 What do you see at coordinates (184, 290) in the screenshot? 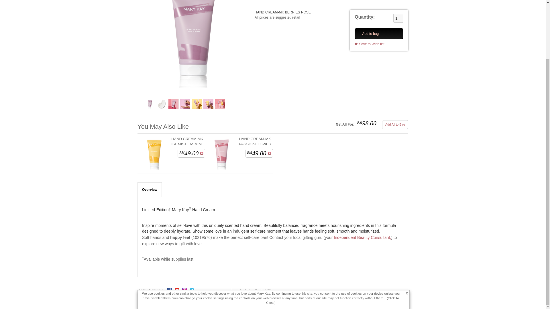
I see `Mary Kay Malaysia Instagram` at bounding box center [184, 290].